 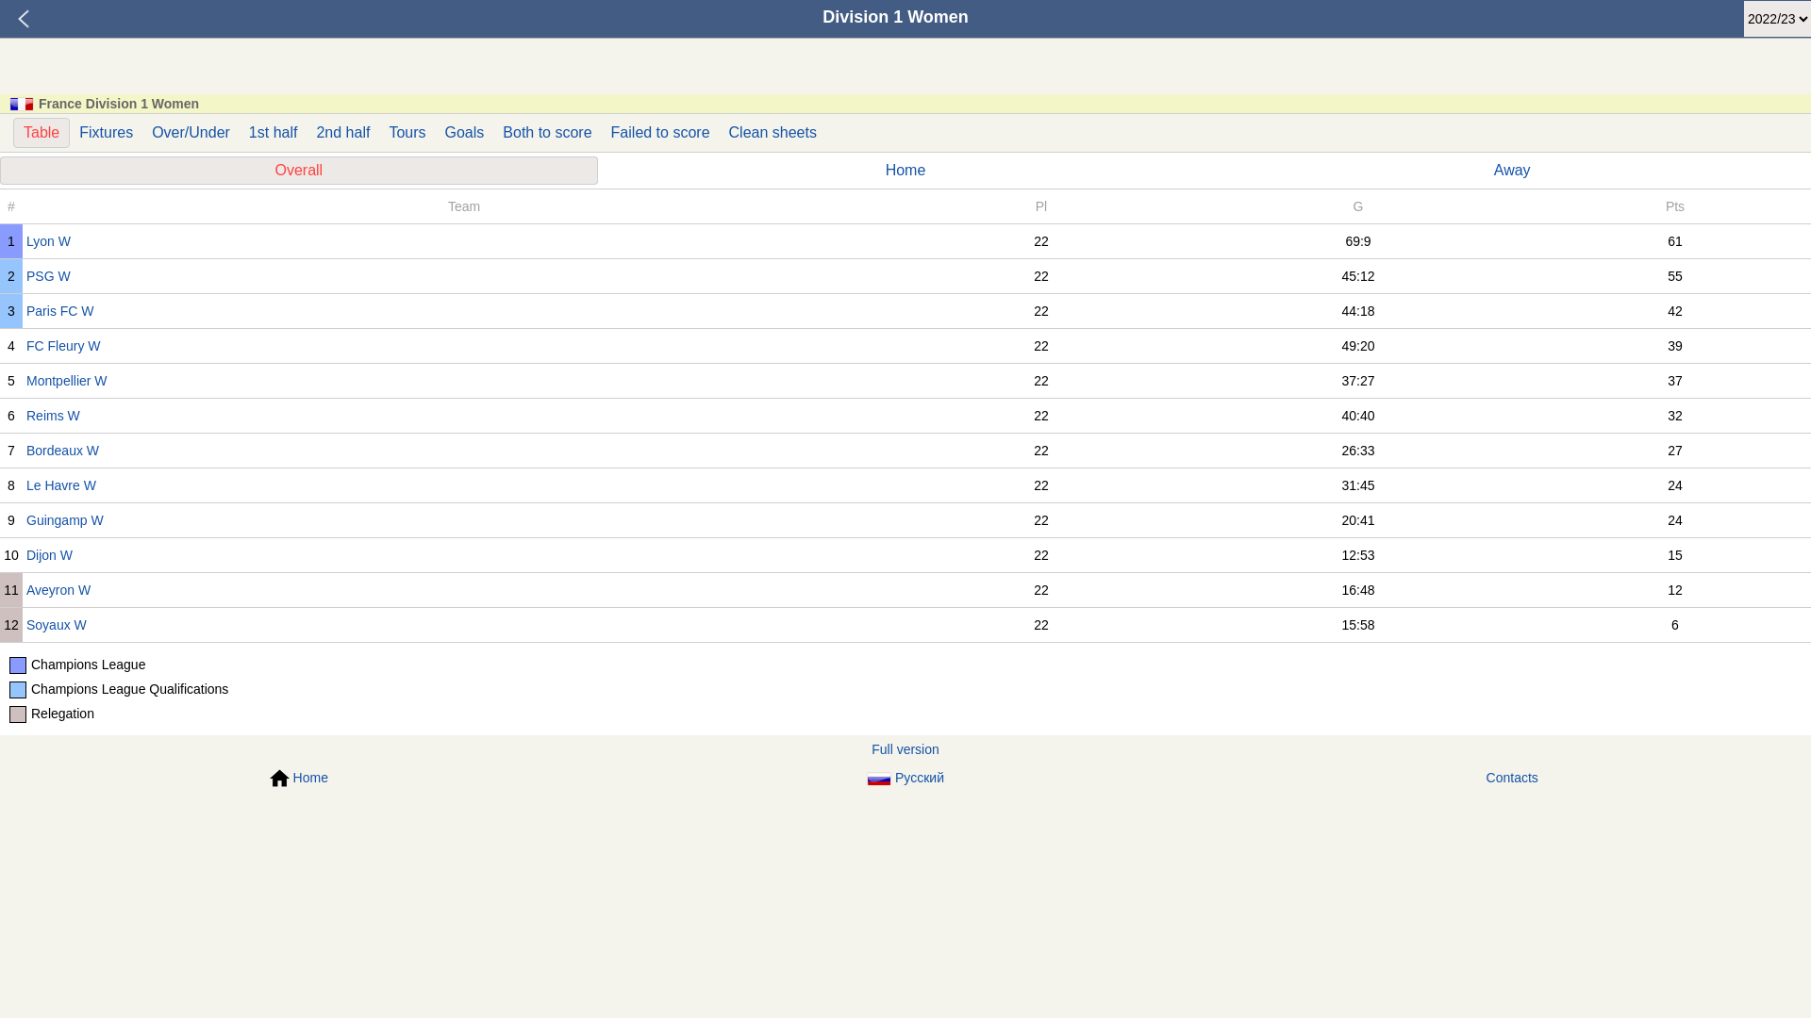 I want to click on Guingamp W, so click(x=466, y=520).